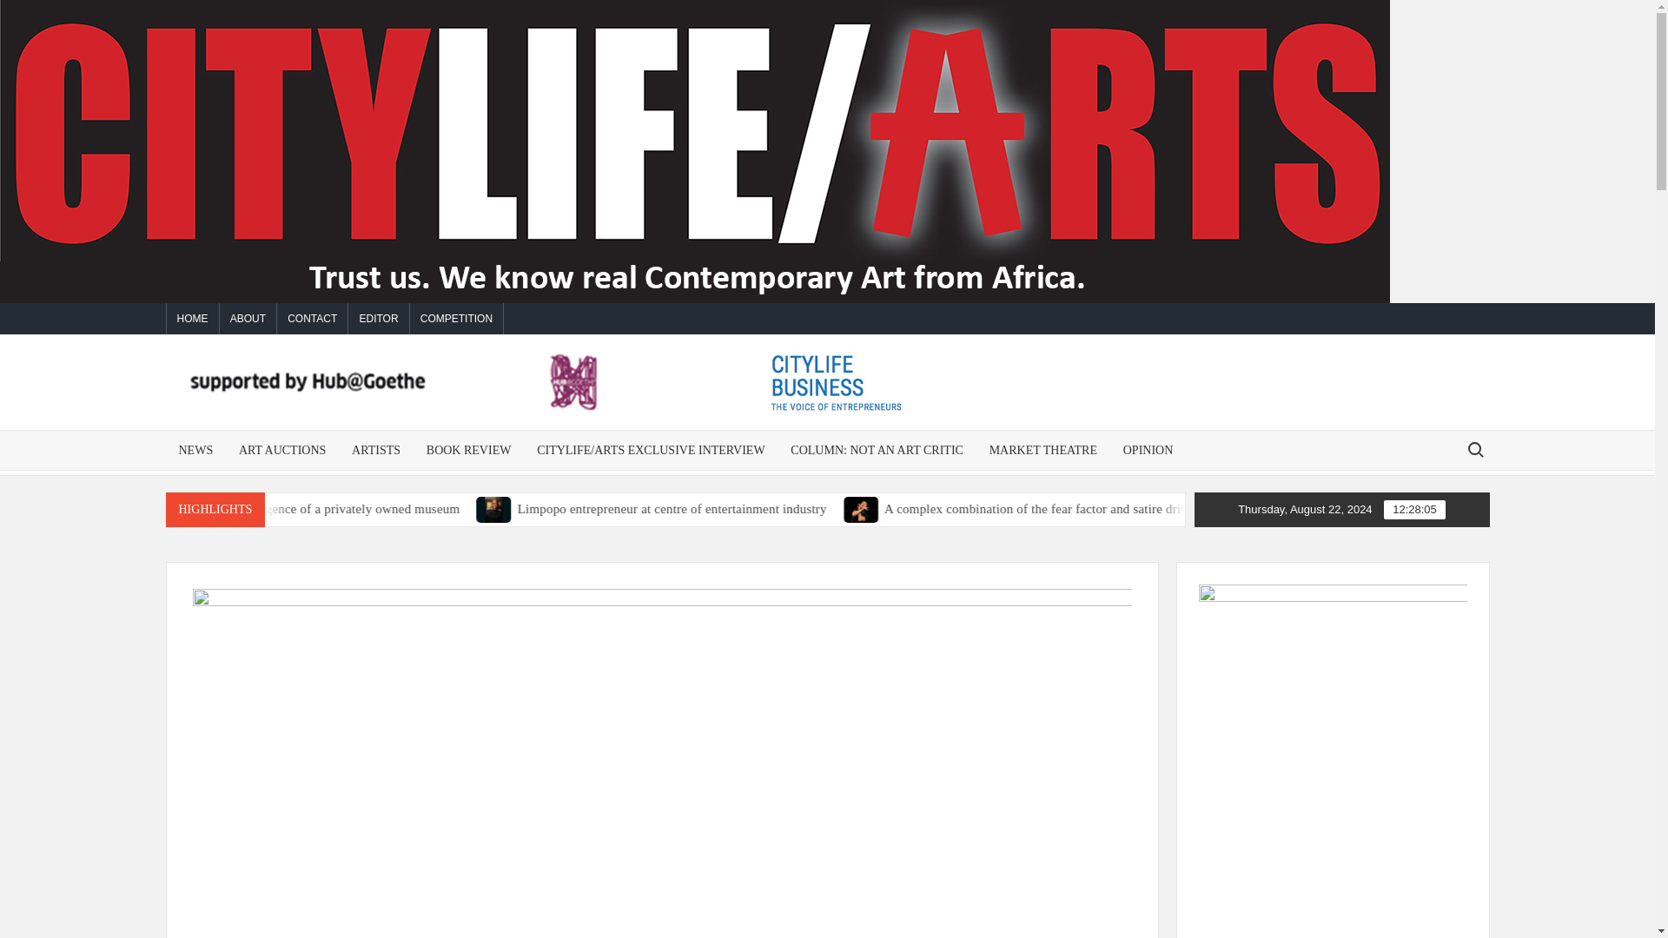  Describe the element at coordinates (281, 450) in the screenshot. I see `ART AUCTIONS` at that location.